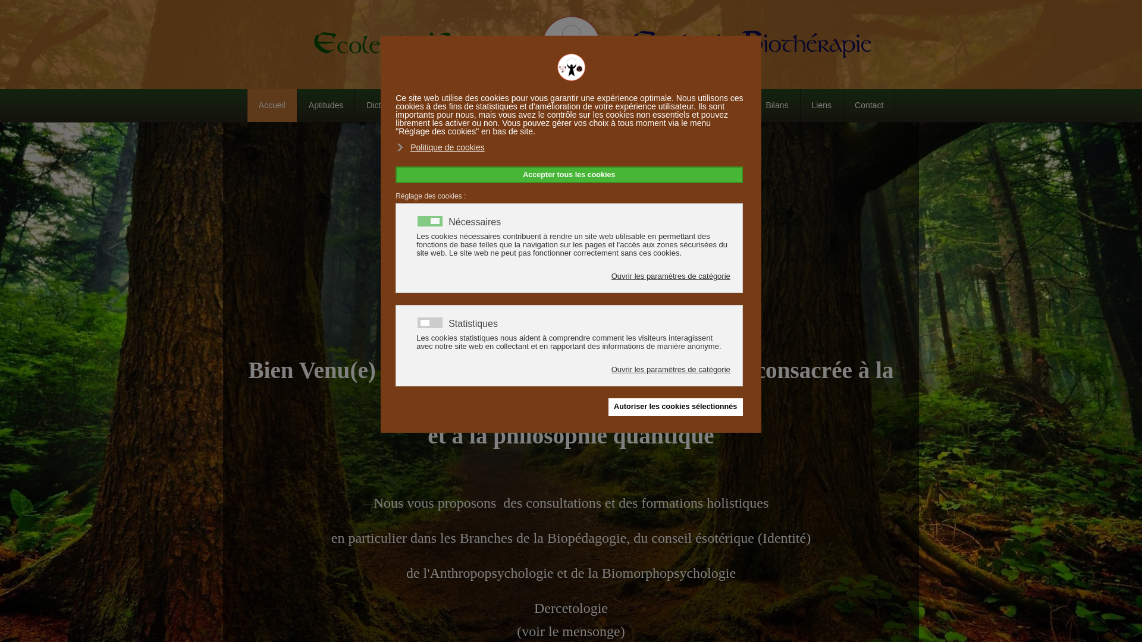  Describe the element at coordinates (272, 106) in the screenshot. I see `Accueil` at that location.